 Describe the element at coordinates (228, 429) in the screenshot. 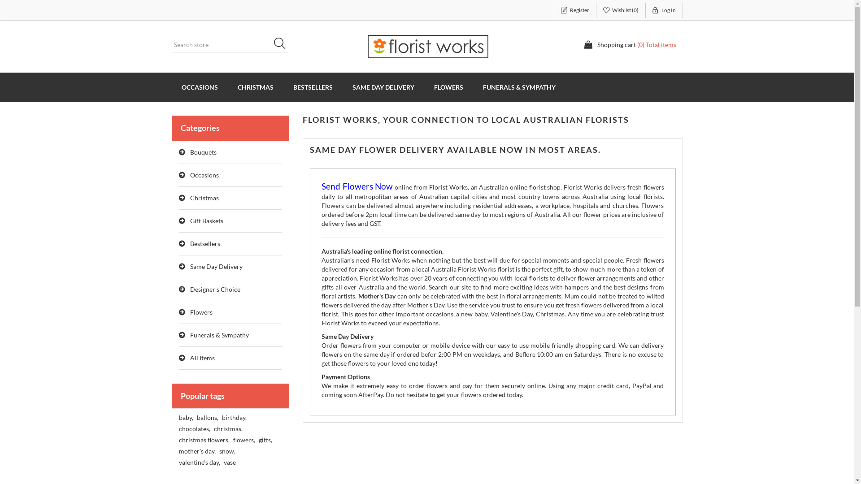

I see `christmas,` at that location.